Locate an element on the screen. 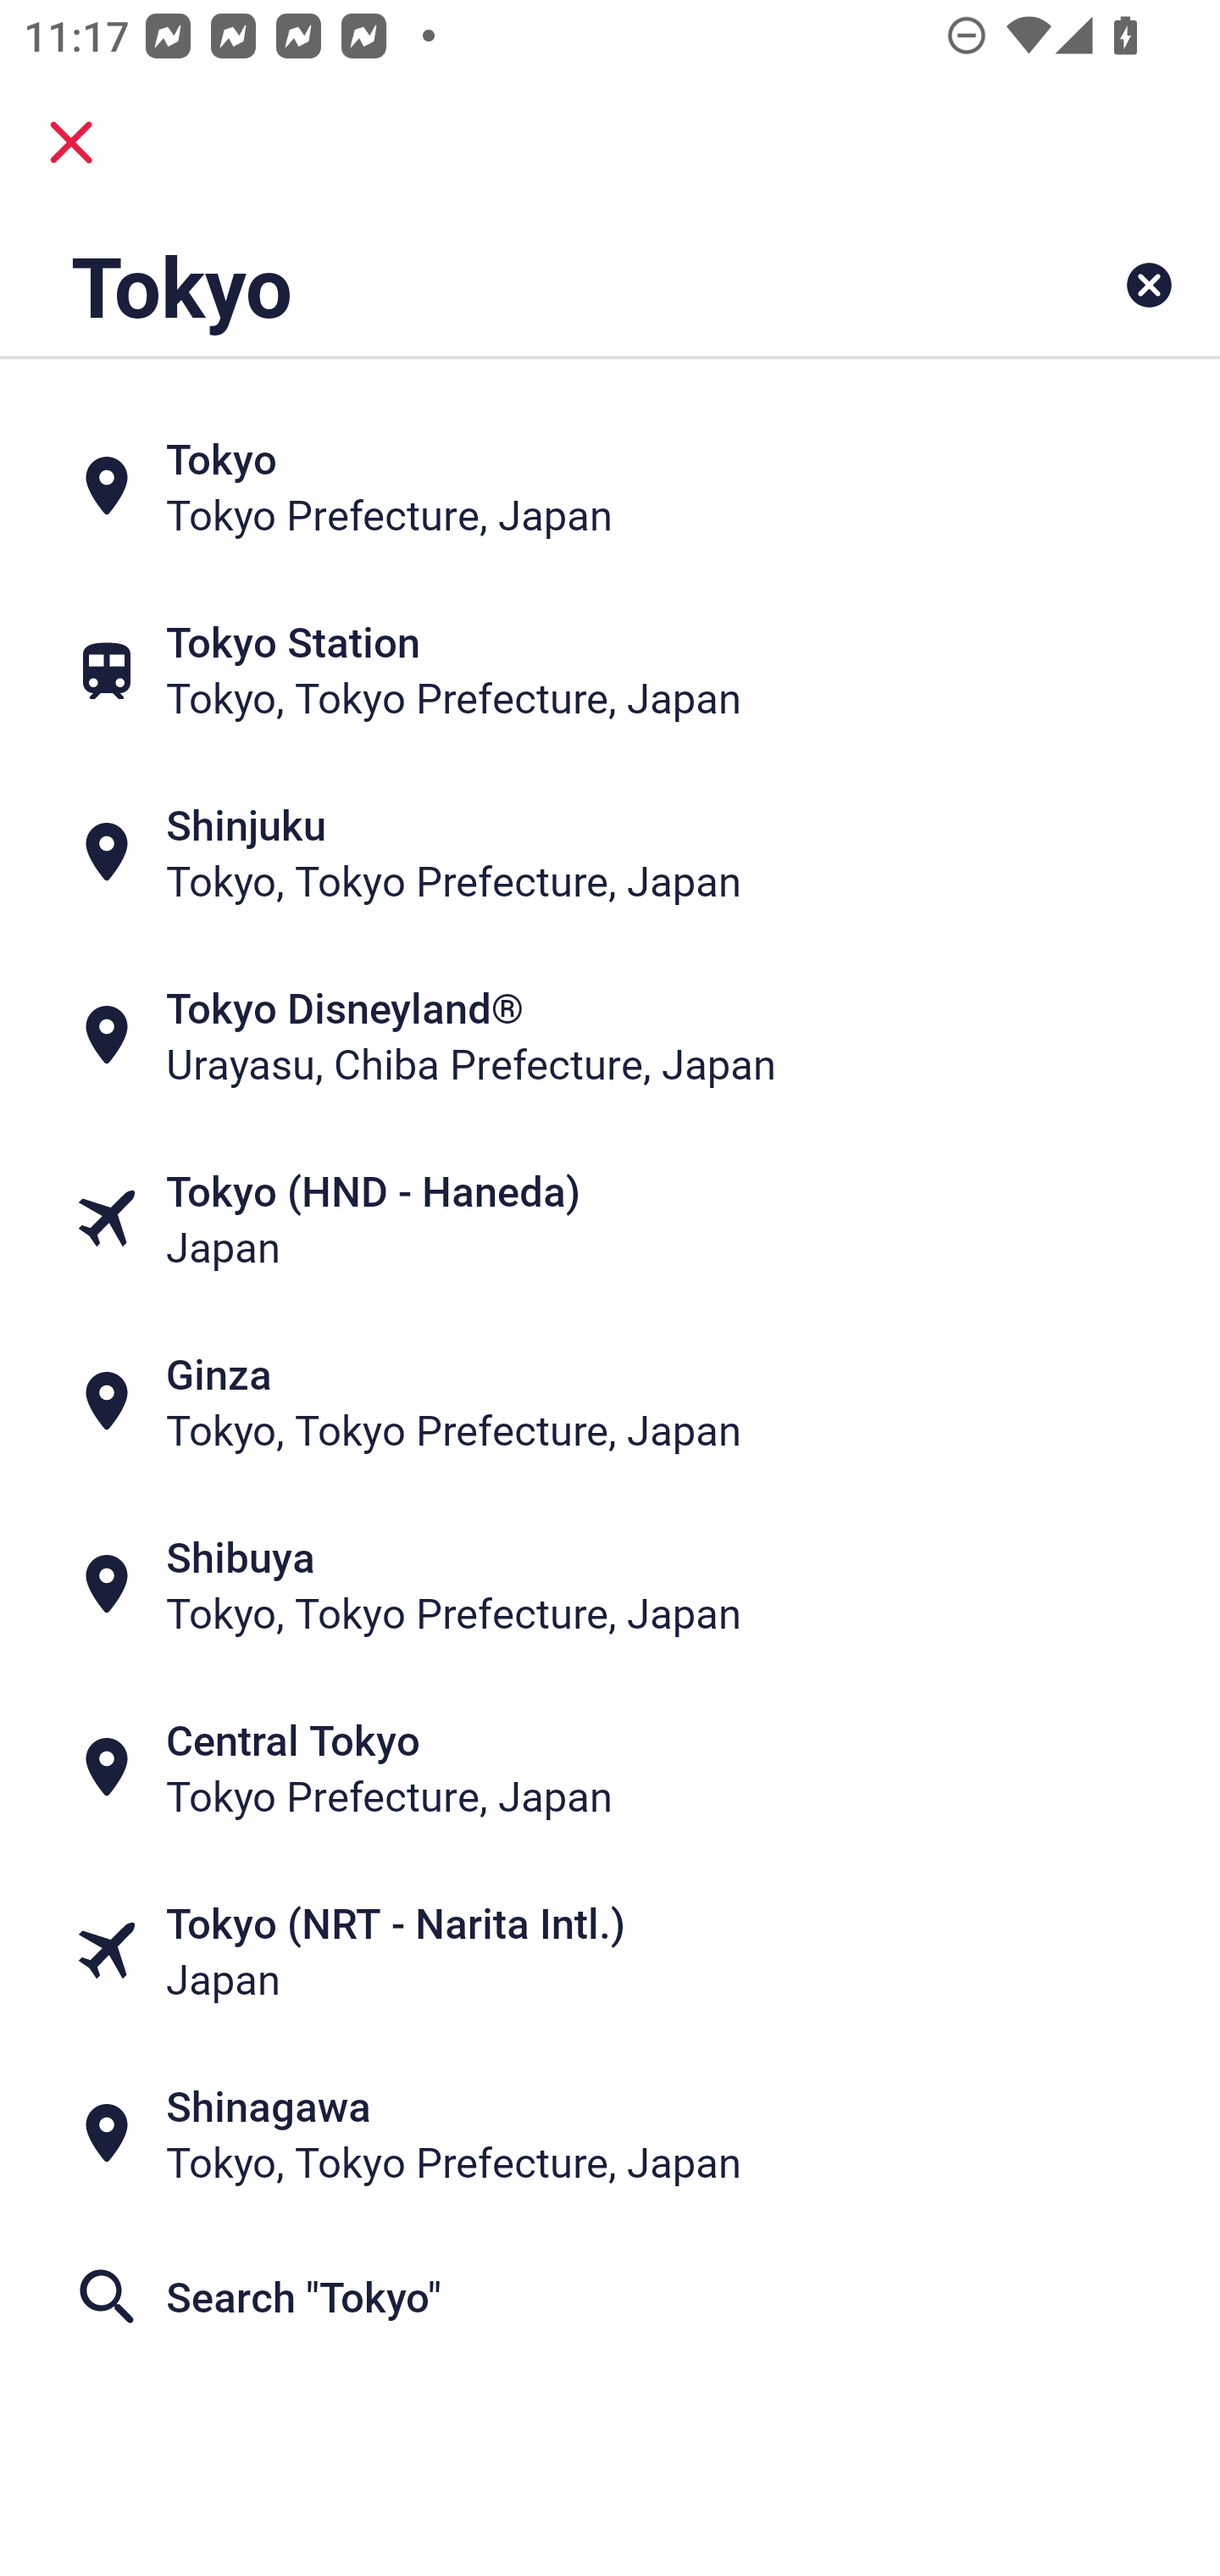 The image size is (1220, 2576). Tokyo Disneyland® Urayasu, Chiba Prefecture, Japan is located at coordinates (610, 1035).